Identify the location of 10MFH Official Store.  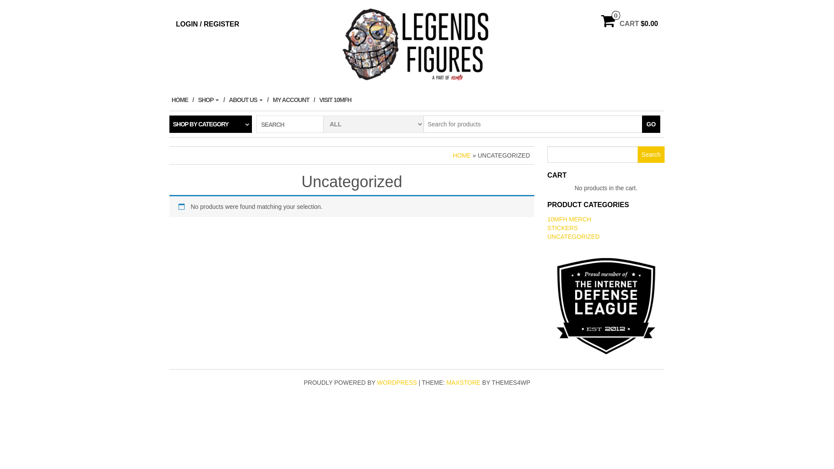
(417, 44).